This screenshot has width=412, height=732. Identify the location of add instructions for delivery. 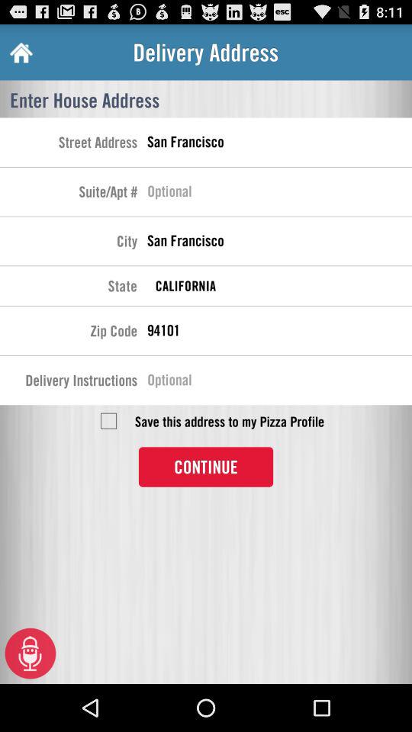
(279, 382).